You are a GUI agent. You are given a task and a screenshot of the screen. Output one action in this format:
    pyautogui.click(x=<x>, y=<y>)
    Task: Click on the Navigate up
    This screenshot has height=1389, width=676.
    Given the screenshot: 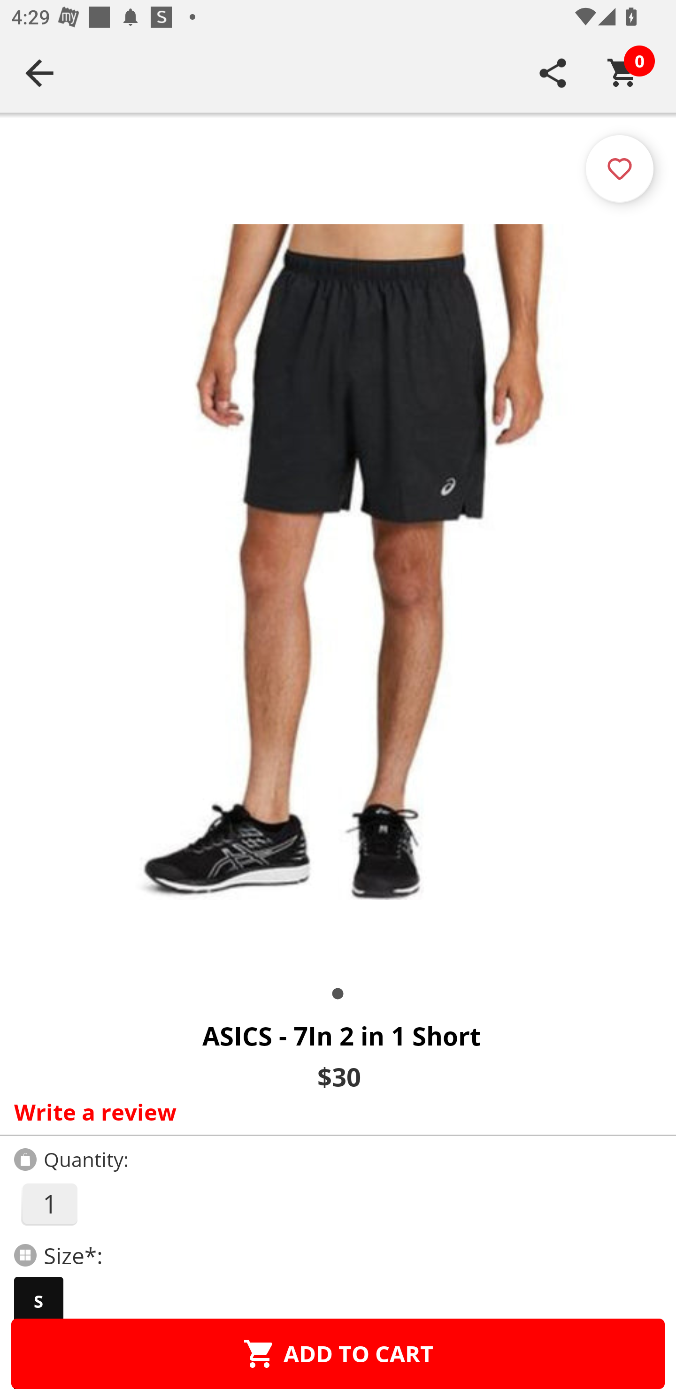 What is the action you would take?
    pyautogui.click(x=39, y=73)
    